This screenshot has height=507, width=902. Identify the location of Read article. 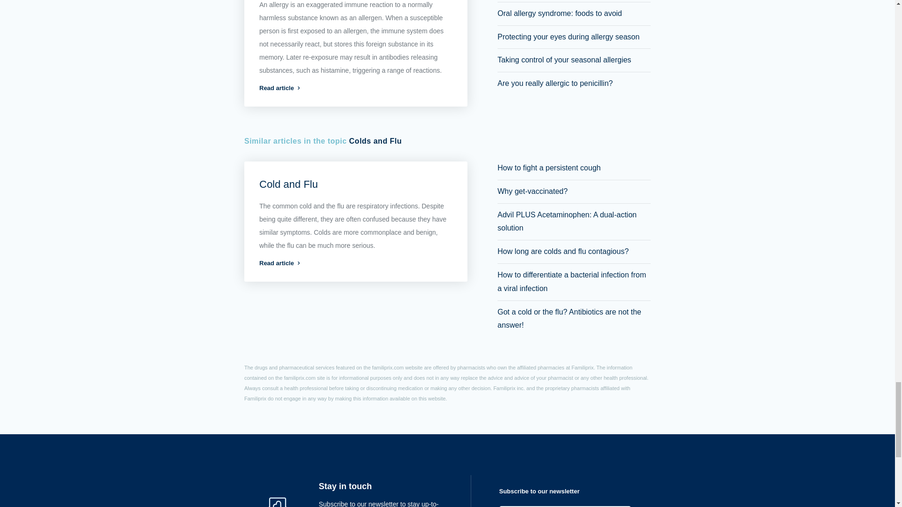
(356, 88).